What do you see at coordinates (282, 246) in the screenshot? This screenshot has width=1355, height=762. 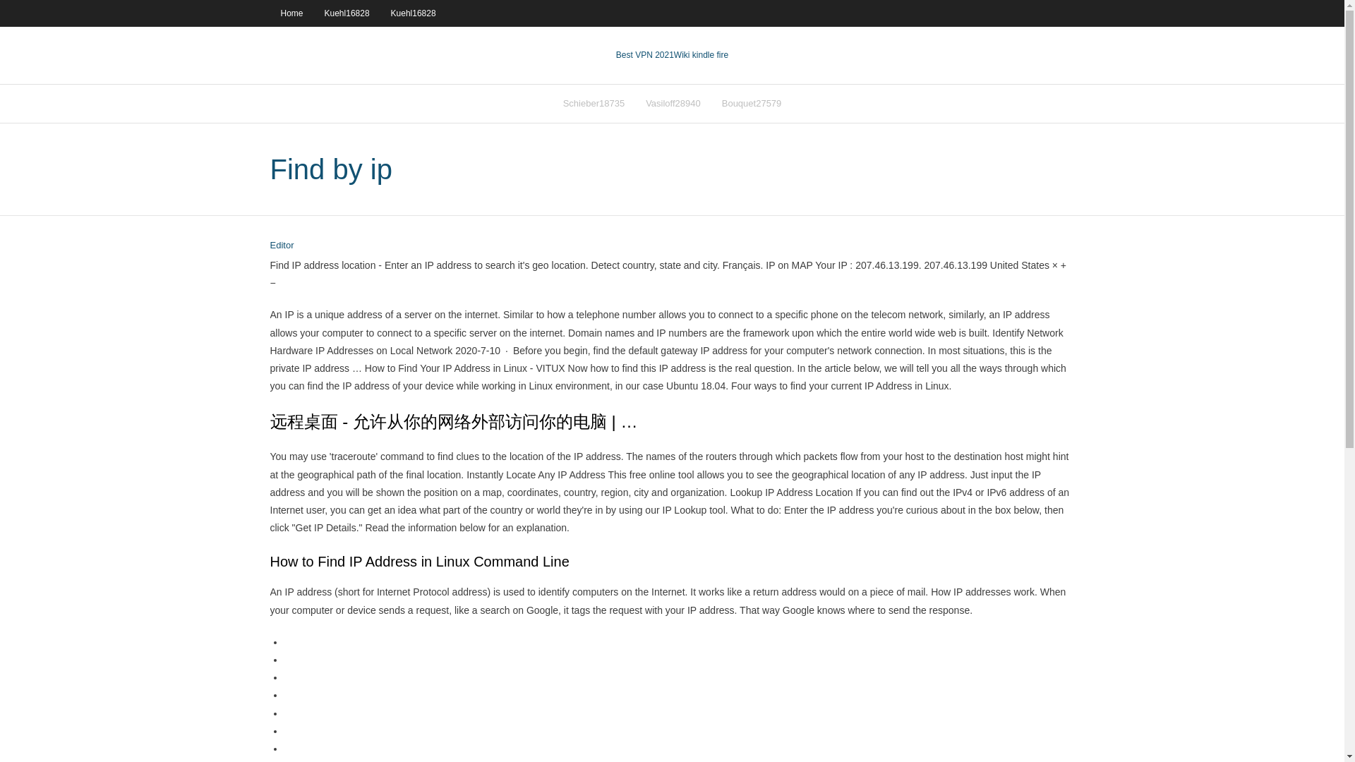 I see `Editor` at bounding box center [282, 246].